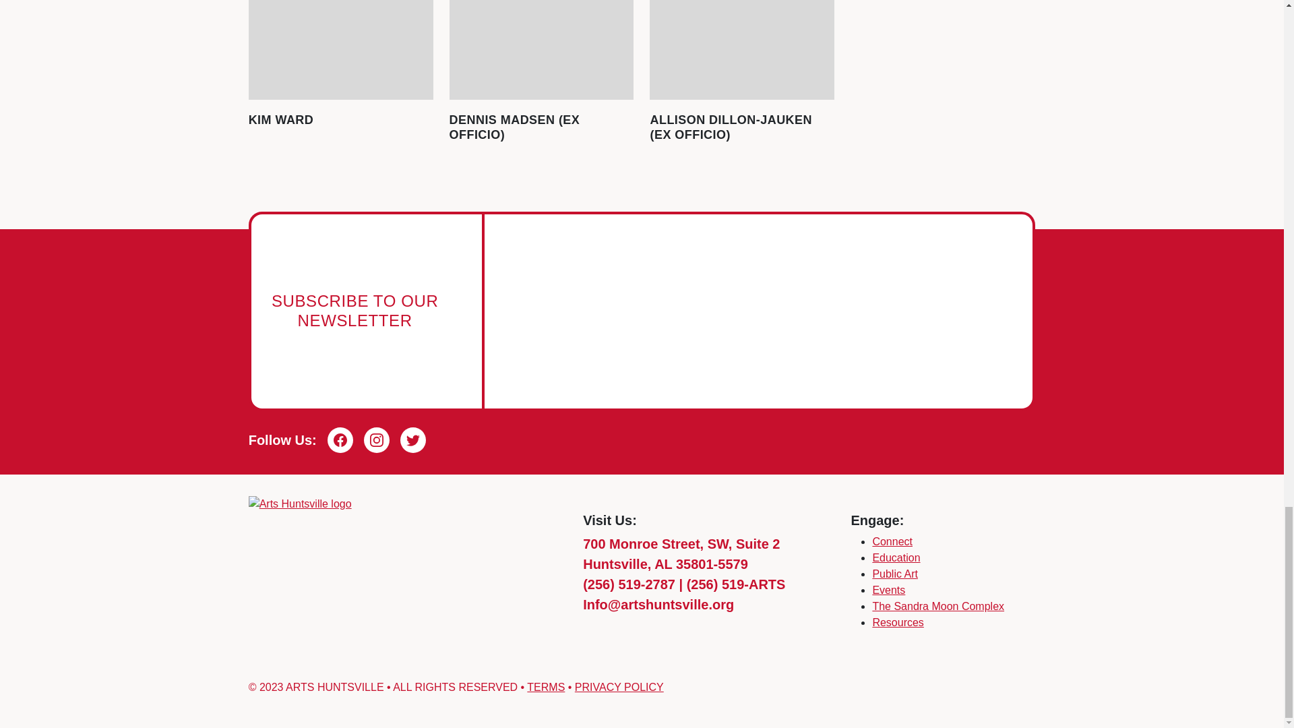 The image size is (1294, 728). Describe the element at coordinates (300, 504) in the screenshot. I see `Return home` at that location.